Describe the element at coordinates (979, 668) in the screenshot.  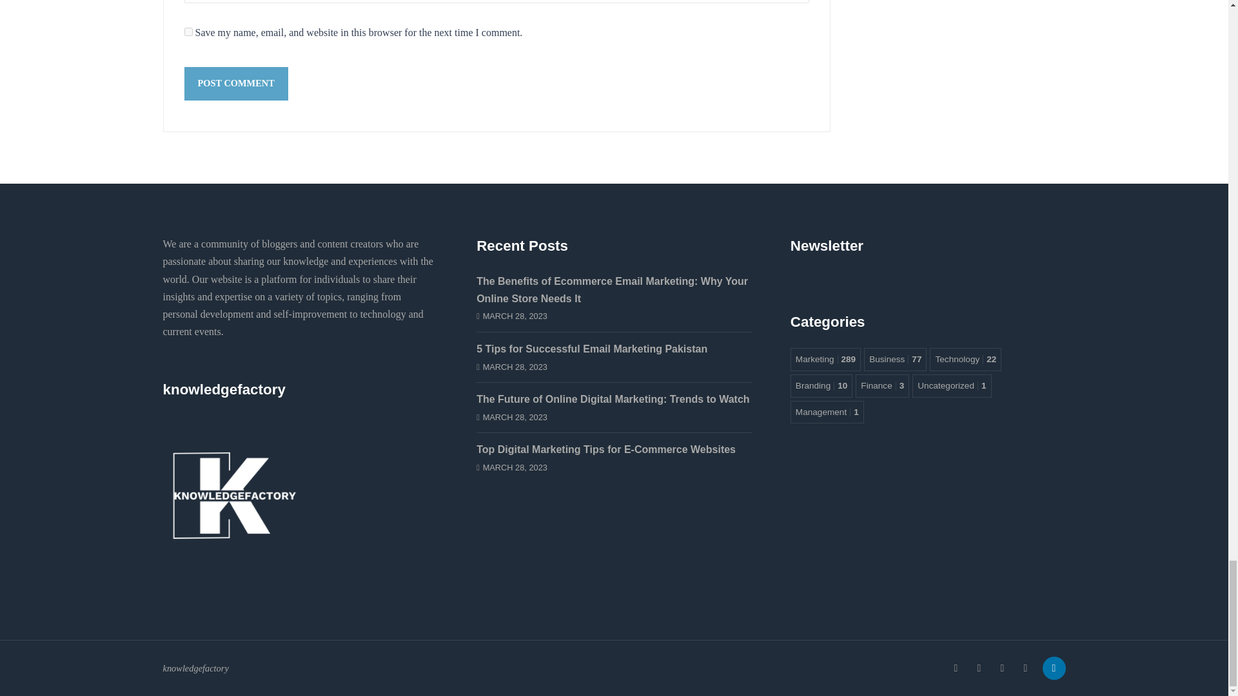
I see `instagram` at that location.